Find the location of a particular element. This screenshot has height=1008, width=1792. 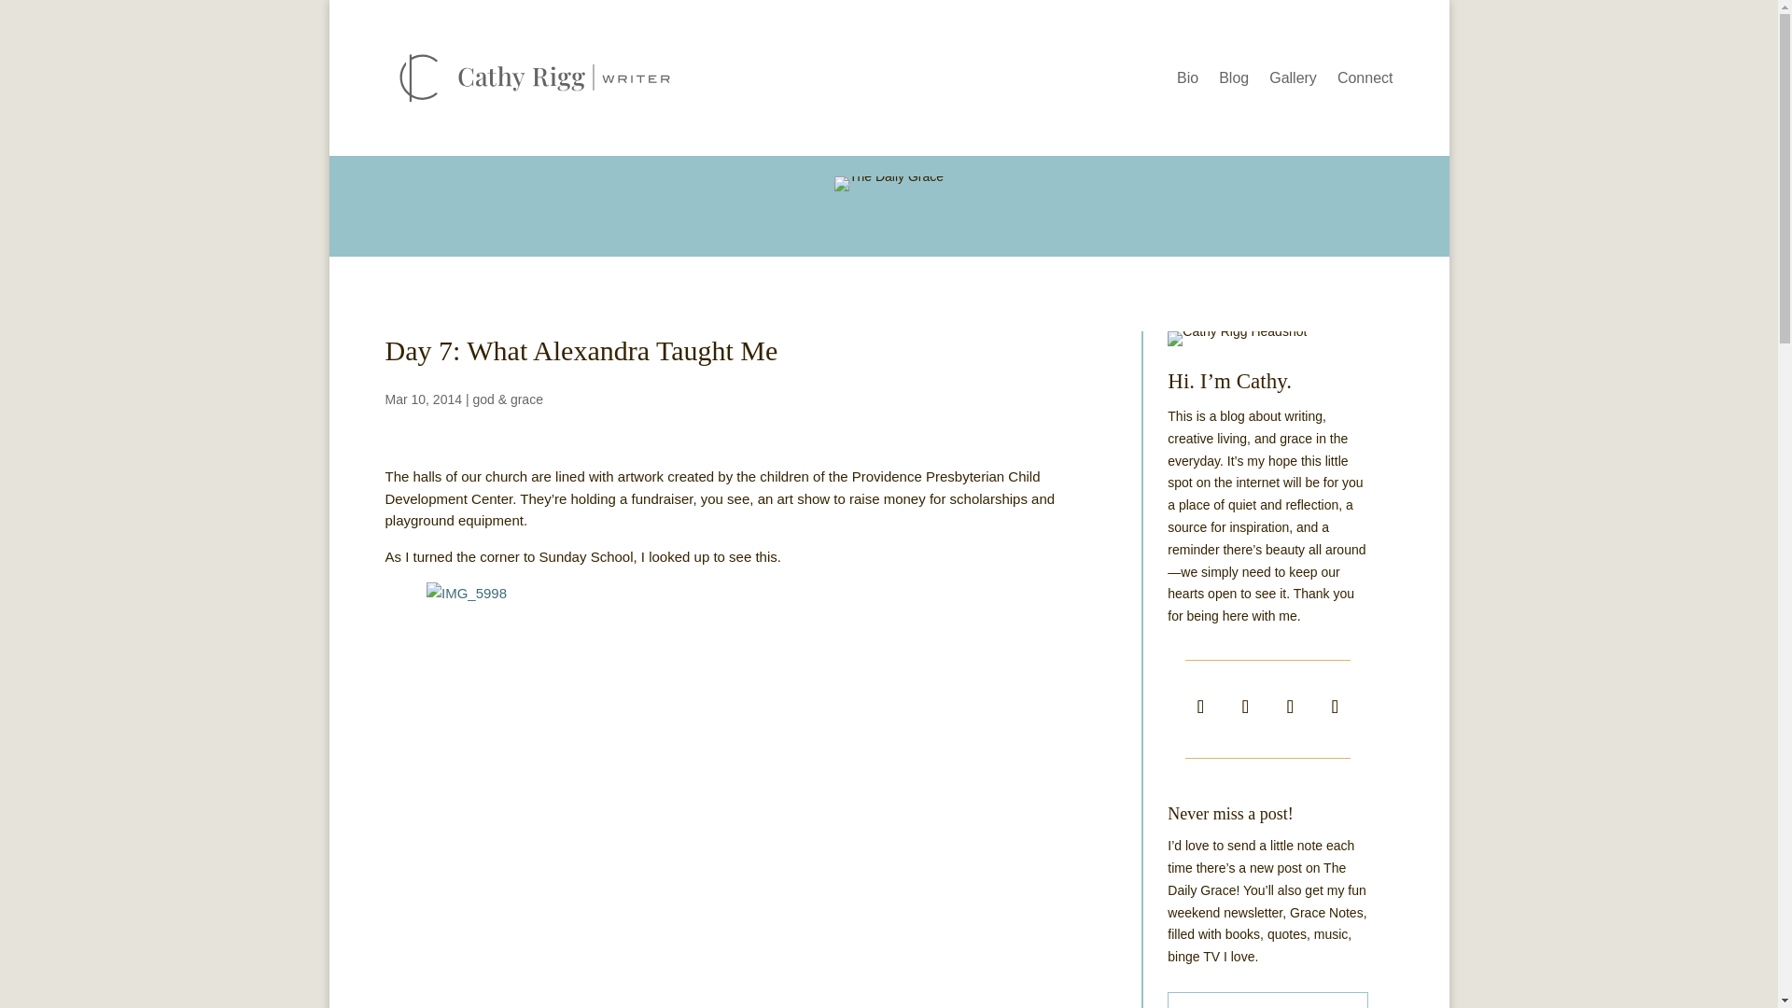

Follow on X is located at coordinates (1244, 706).